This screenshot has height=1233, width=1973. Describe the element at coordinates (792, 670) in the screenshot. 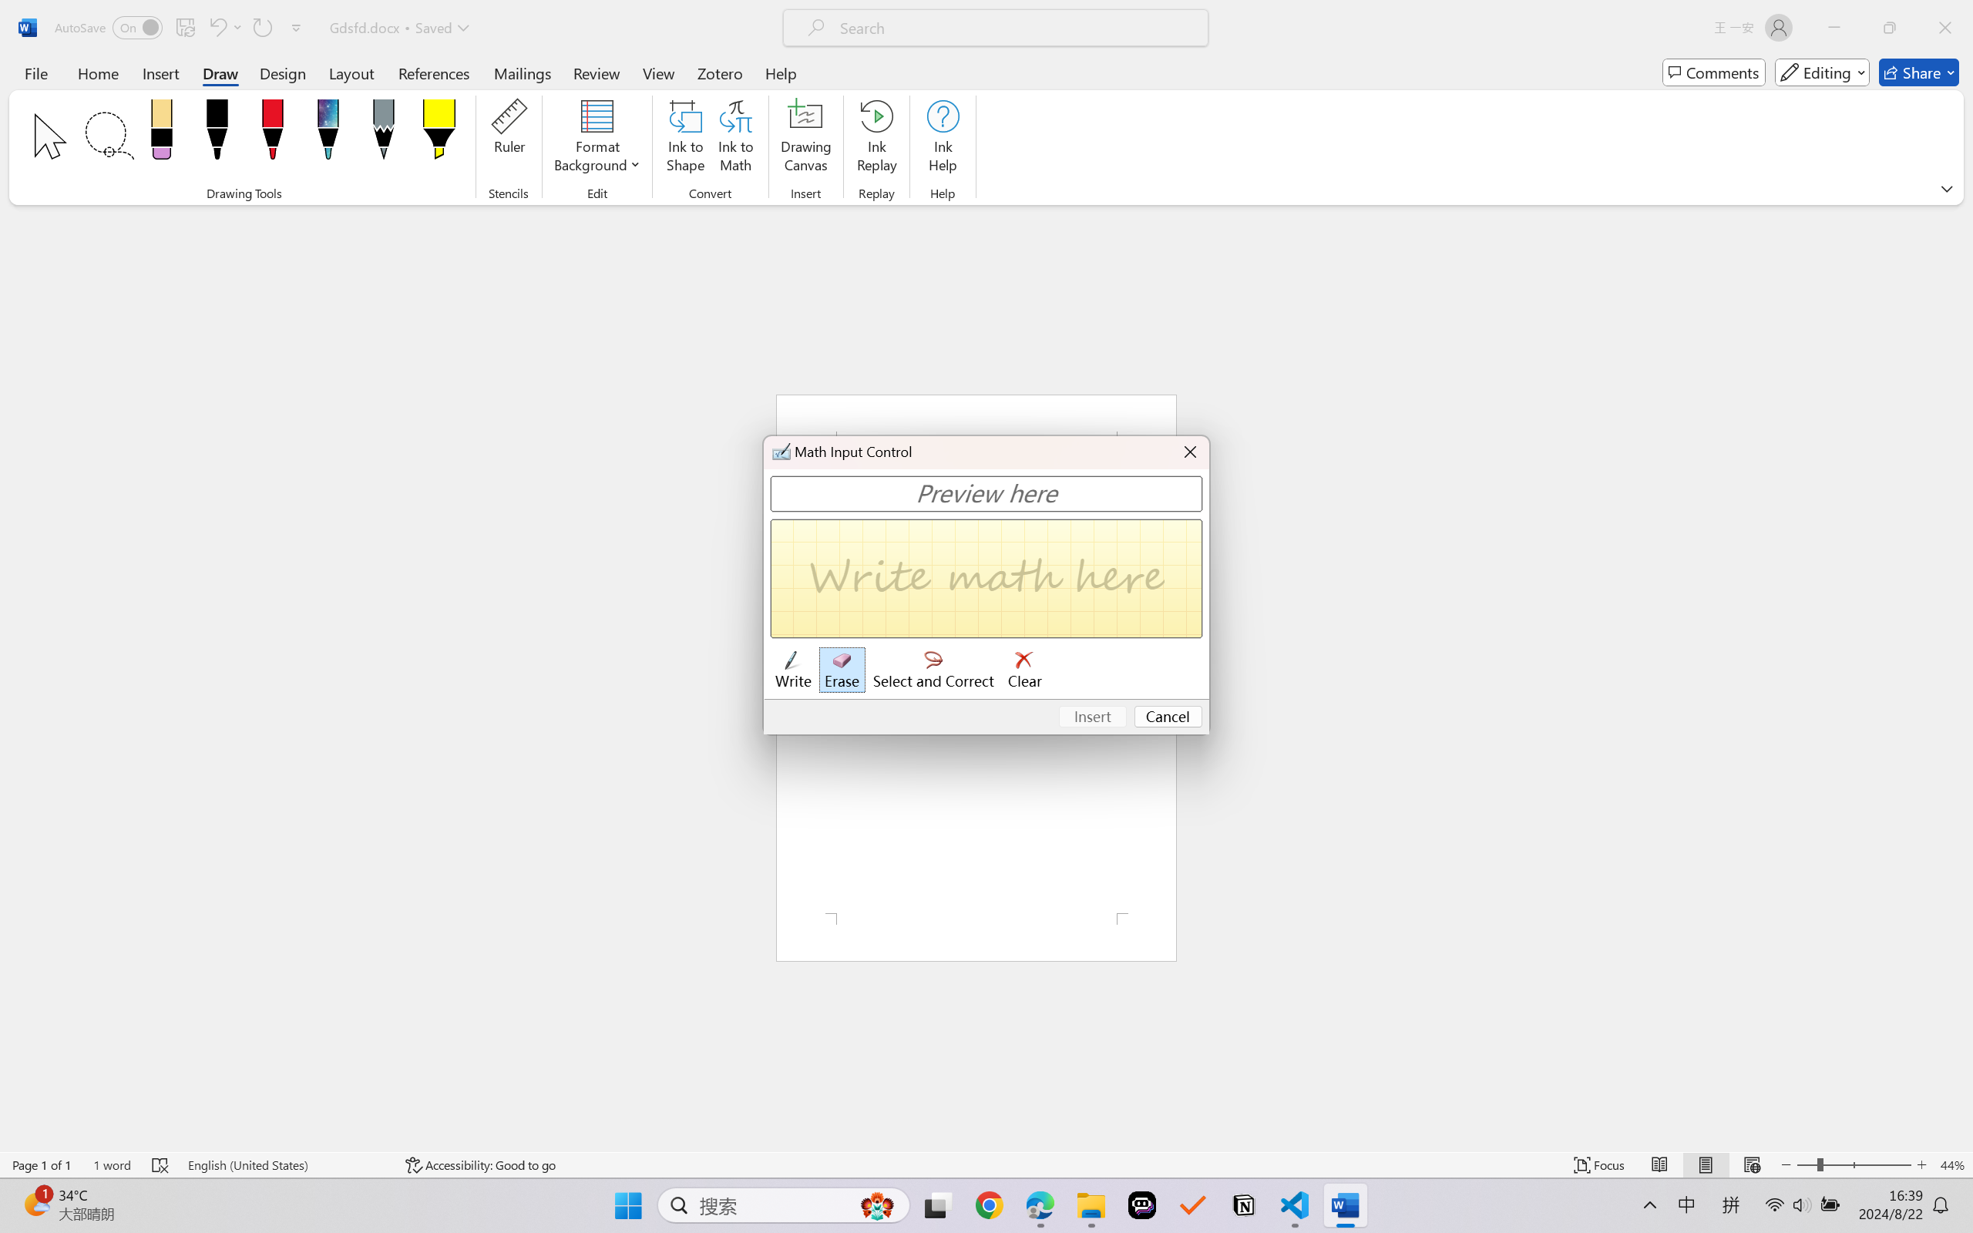

I see `Write` at that location.